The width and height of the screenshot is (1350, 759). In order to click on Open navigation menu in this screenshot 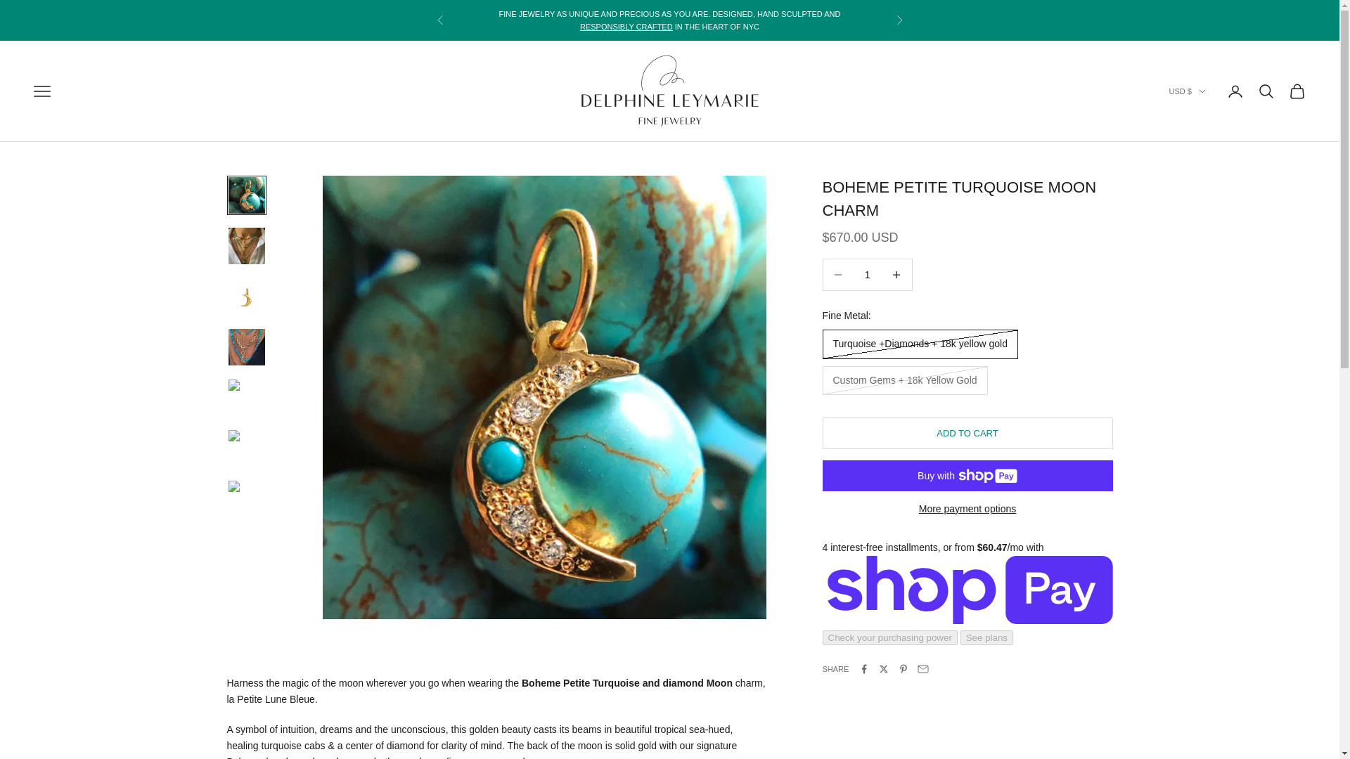, I will do `click(42, 91)`.